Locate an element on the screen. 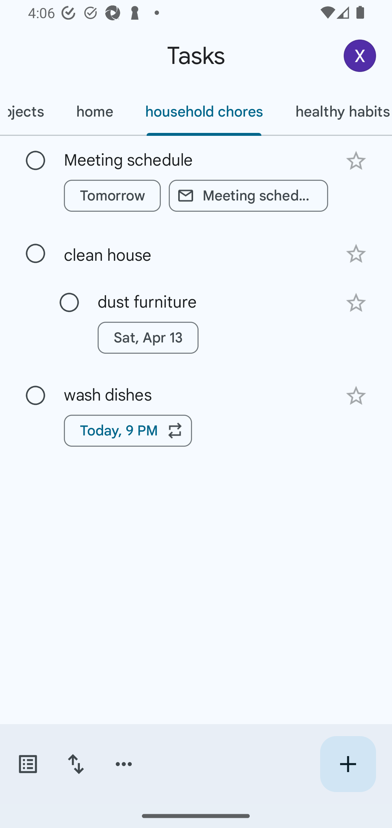 This screenshot has width=392, height=828. Add star is located at coordinates (356, 254).